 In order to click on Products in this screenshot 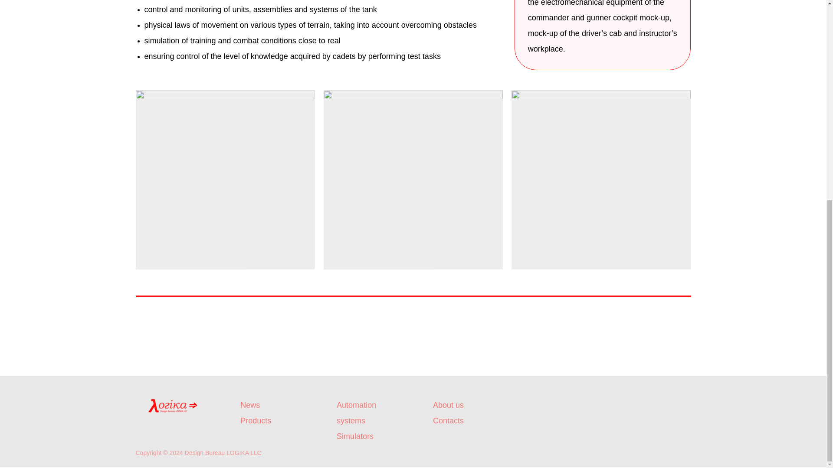, I will do `click(256, 420)`.